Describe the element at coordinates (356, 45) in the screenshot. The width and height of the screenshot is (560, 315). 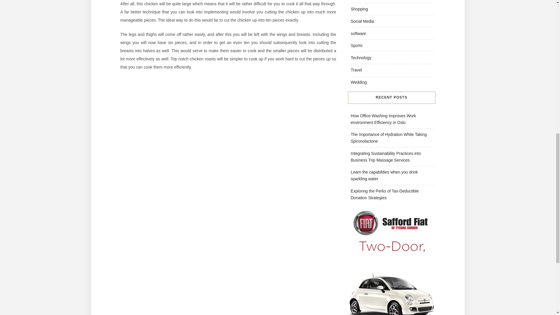
I see `Sports` at that location.